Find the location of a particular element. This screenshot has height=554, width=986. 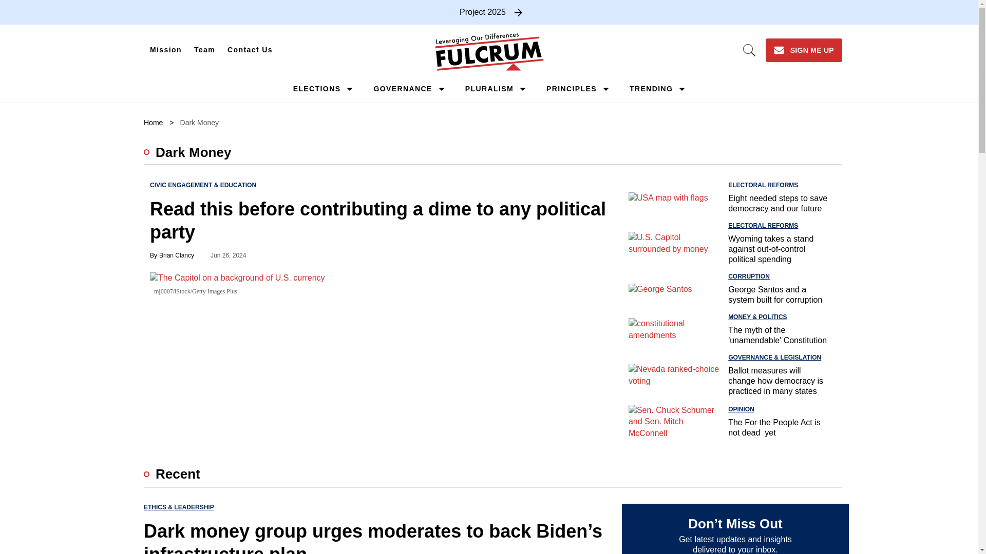

Team is located at coordinates (204, 50).